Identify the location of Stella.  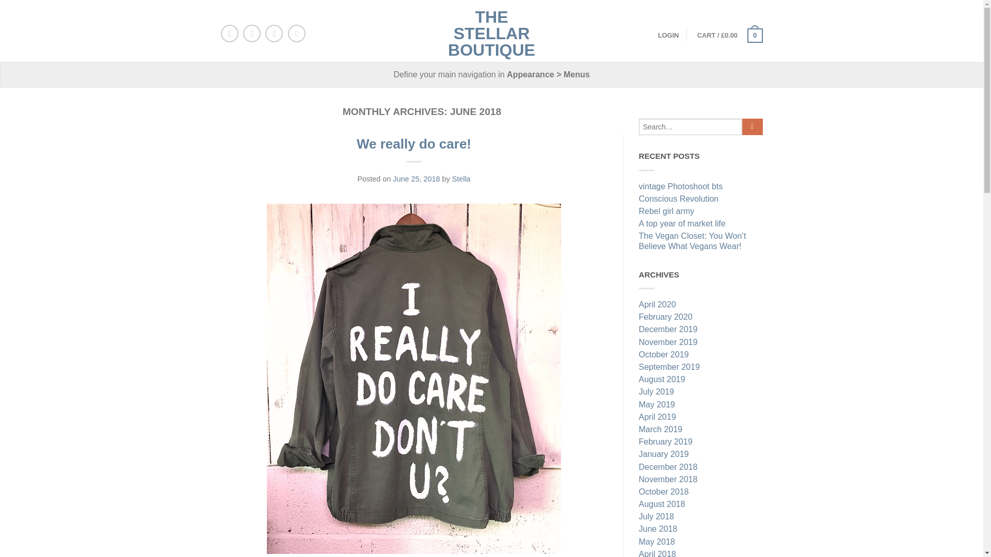
(461, 179).